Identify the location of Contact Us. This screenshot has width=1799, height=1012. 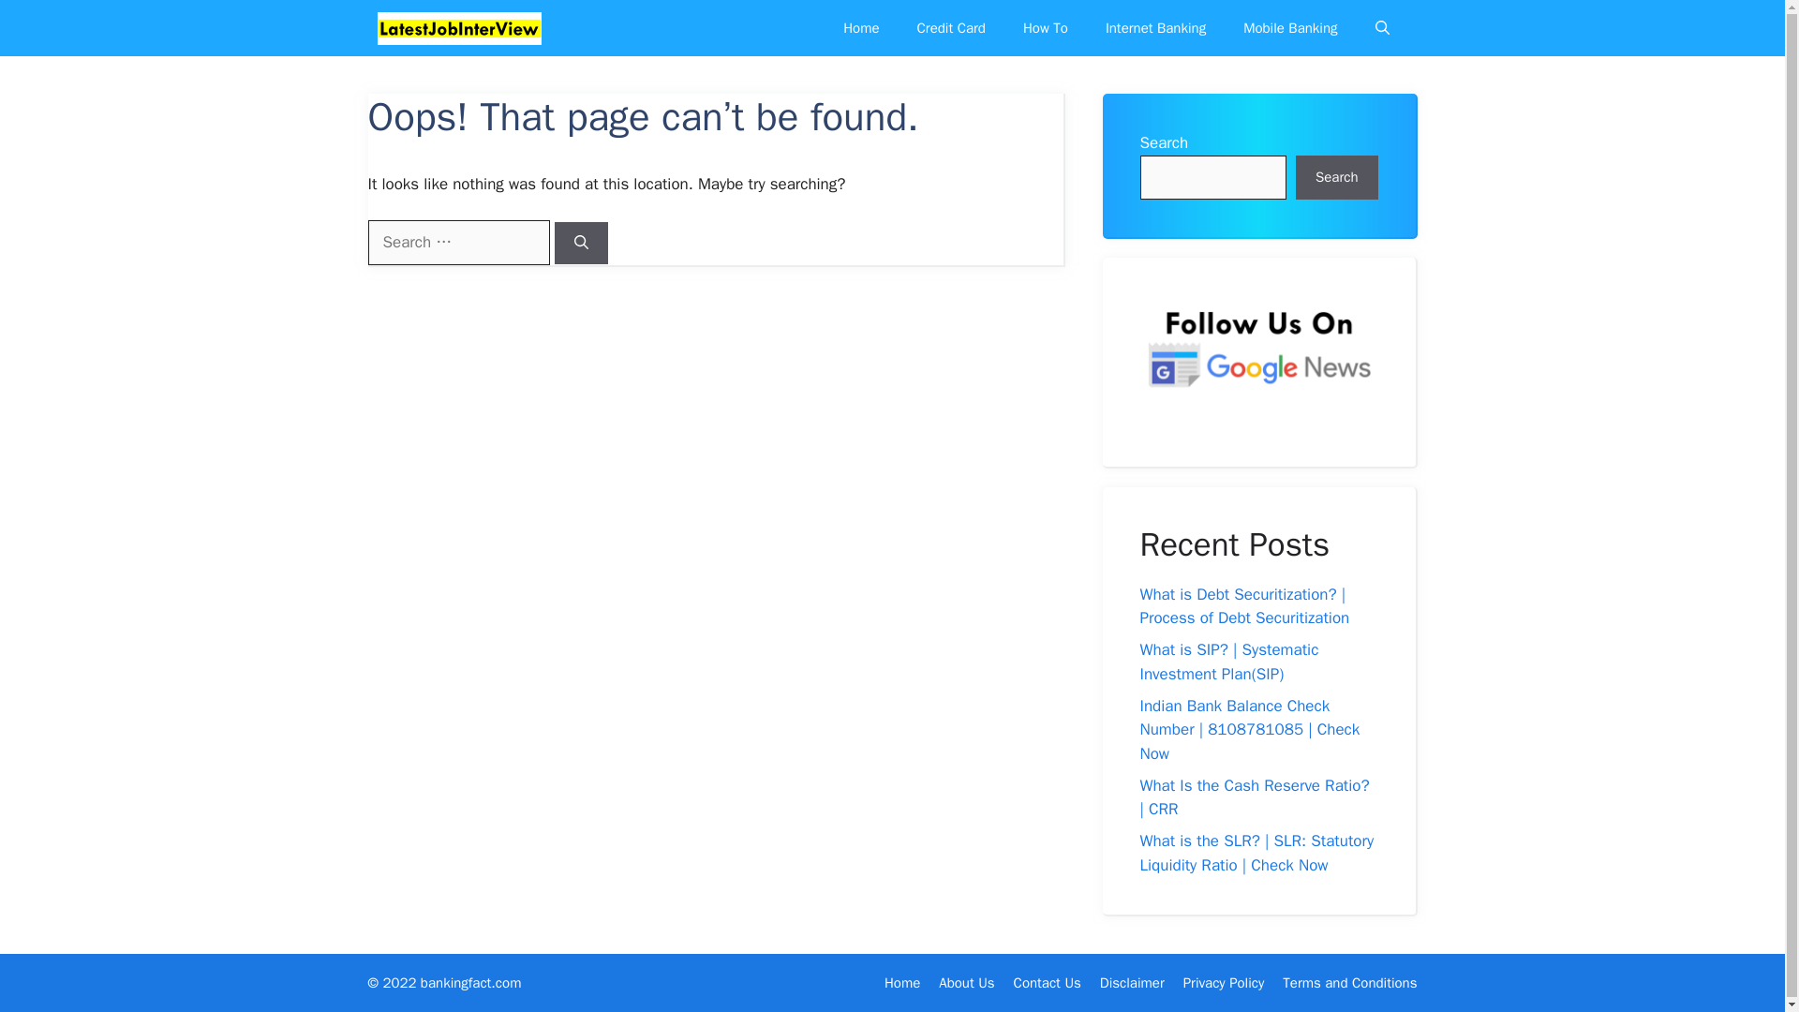
(1048, 983).